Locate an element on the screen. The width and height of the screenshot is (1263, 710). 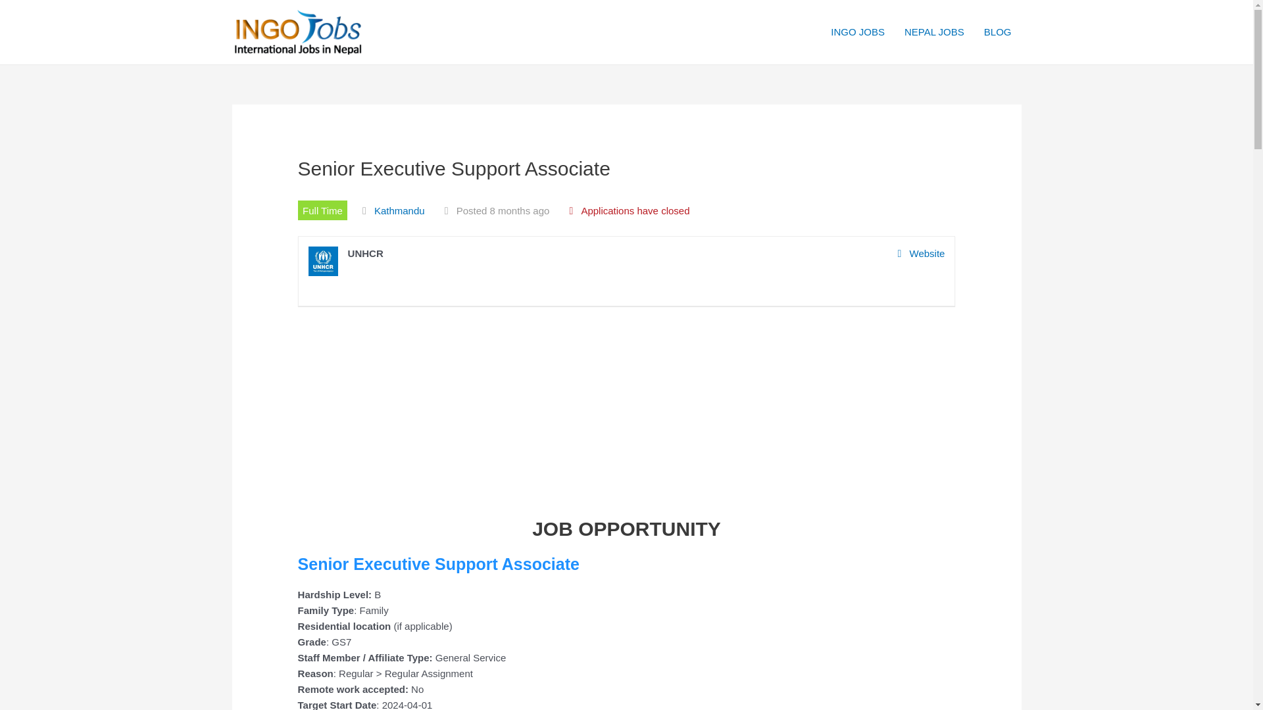
Website is located at coordinates (921, 254).